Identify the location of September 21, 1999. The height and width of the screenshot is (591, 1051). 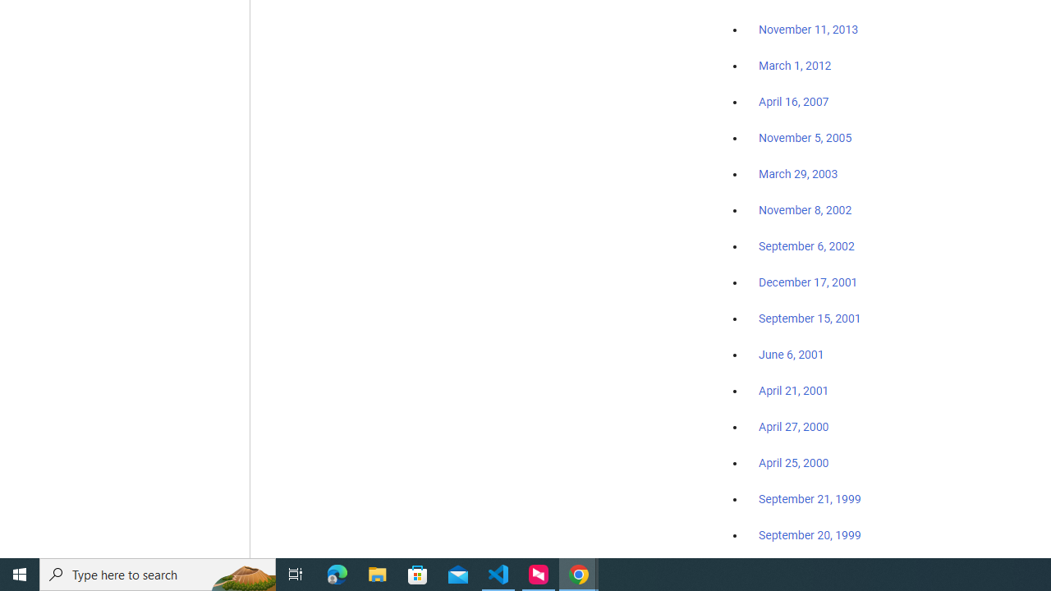
(810, 499).